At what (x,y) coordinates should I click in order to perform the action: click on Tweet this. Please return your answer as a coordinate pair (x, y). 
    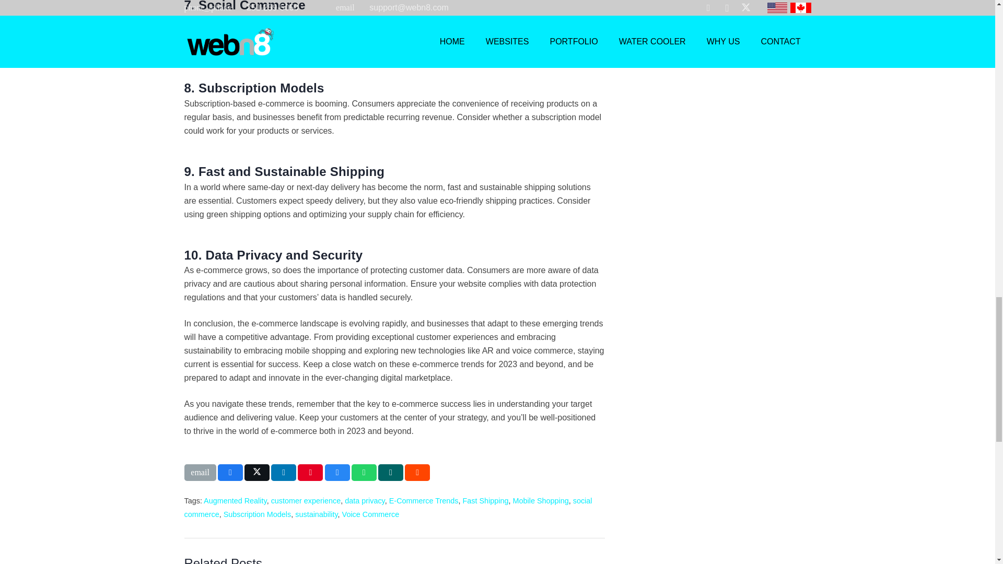
    Looking at the image, I should click on (257, 472).